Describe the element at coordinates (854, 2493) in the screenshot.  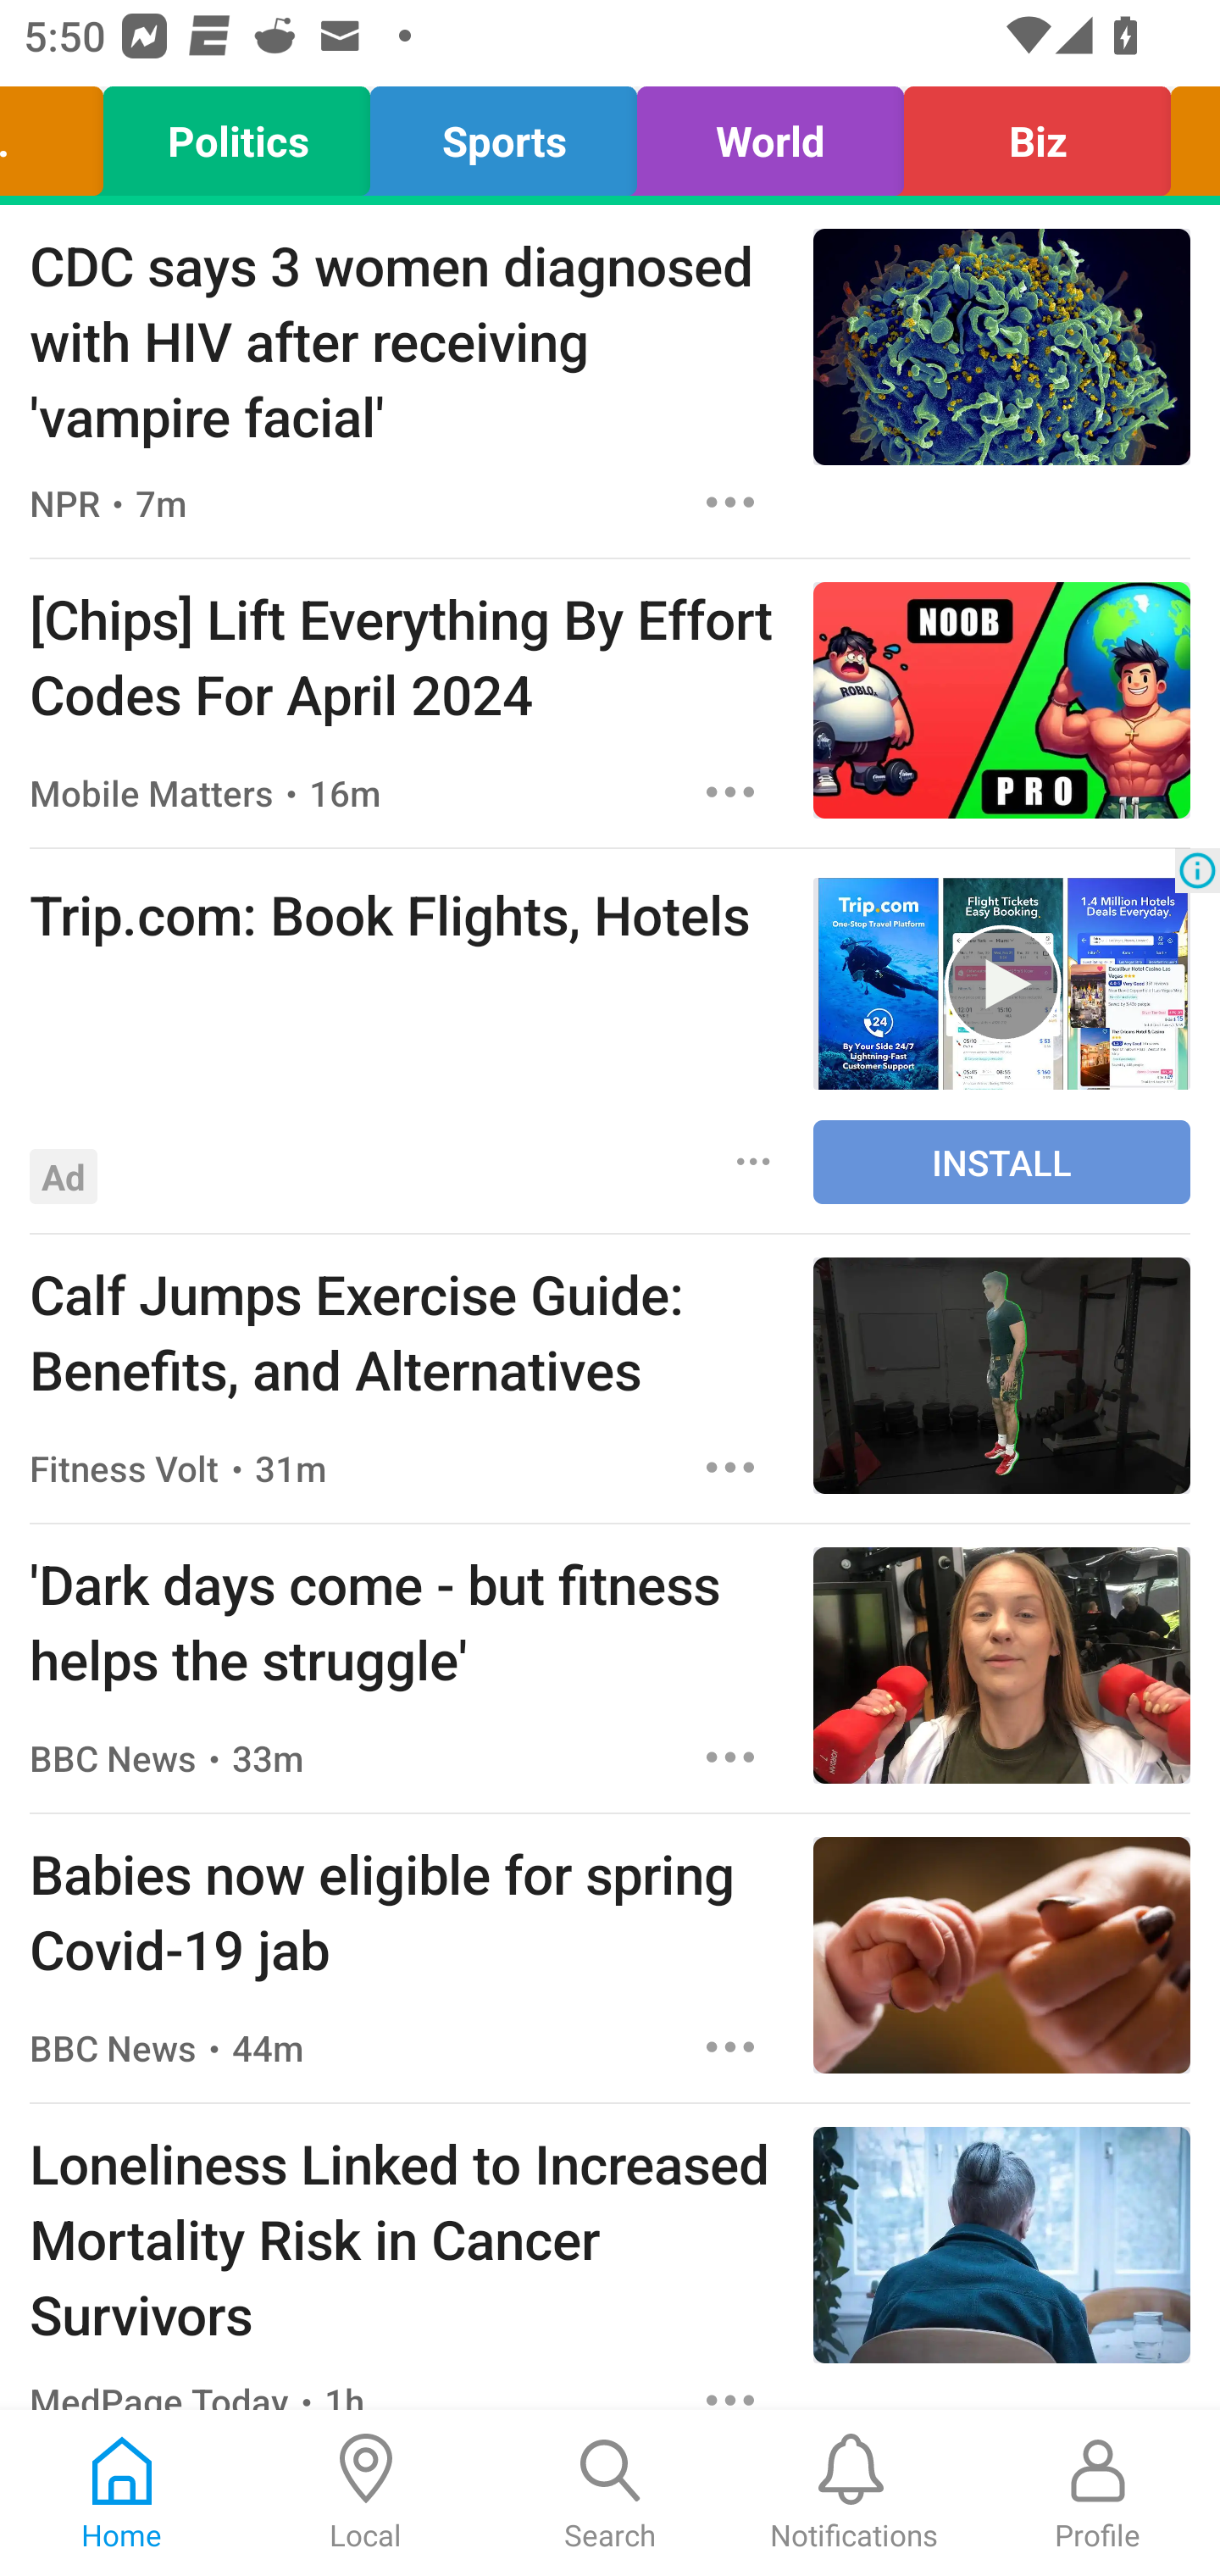
I see `Notifications` at that location.